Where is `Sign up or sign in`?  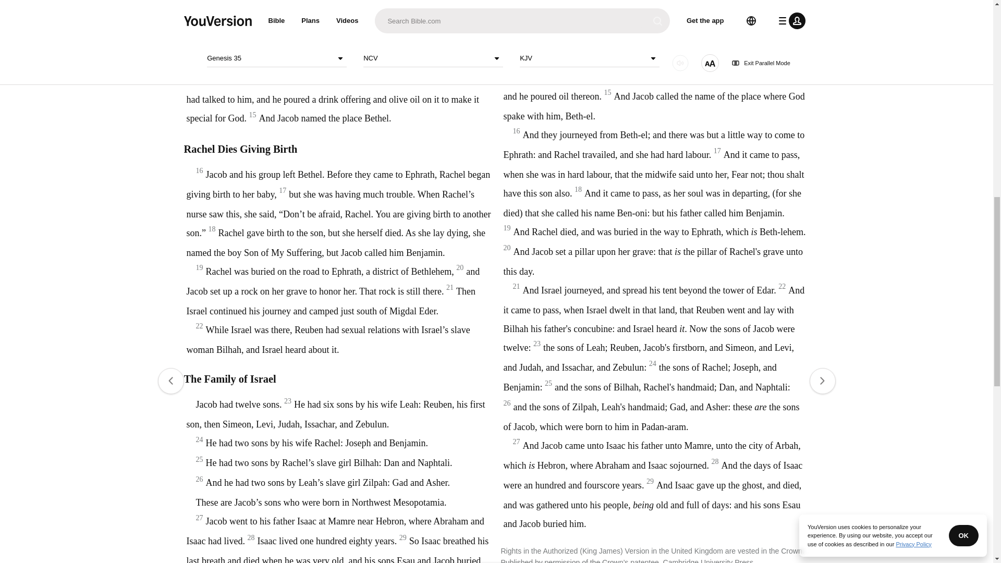 Sign up or sign in is located at coordinates (532, 169).